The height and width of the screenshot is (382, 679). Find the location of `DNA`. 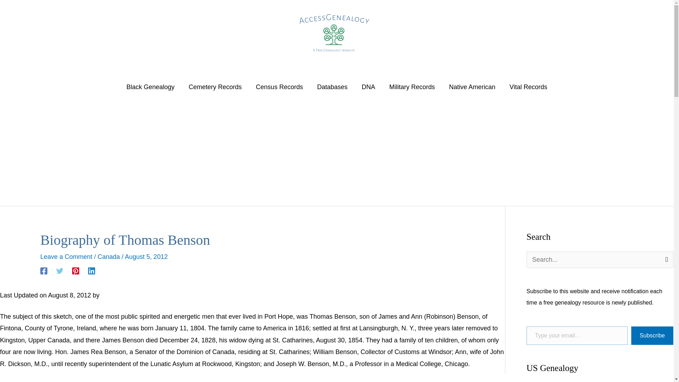

DNA is located at coordinates (368, 87).